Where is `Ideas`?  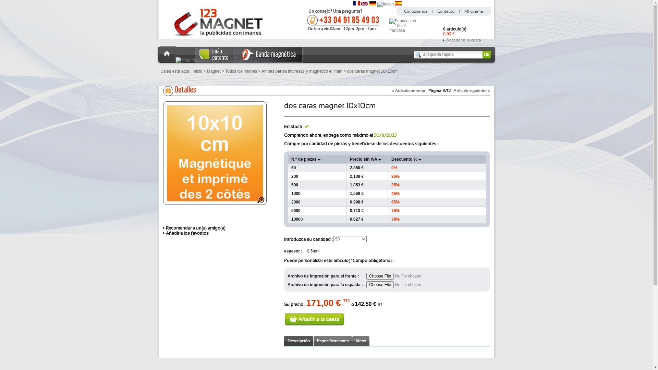 Ideas is located at coordinates (361, 341).